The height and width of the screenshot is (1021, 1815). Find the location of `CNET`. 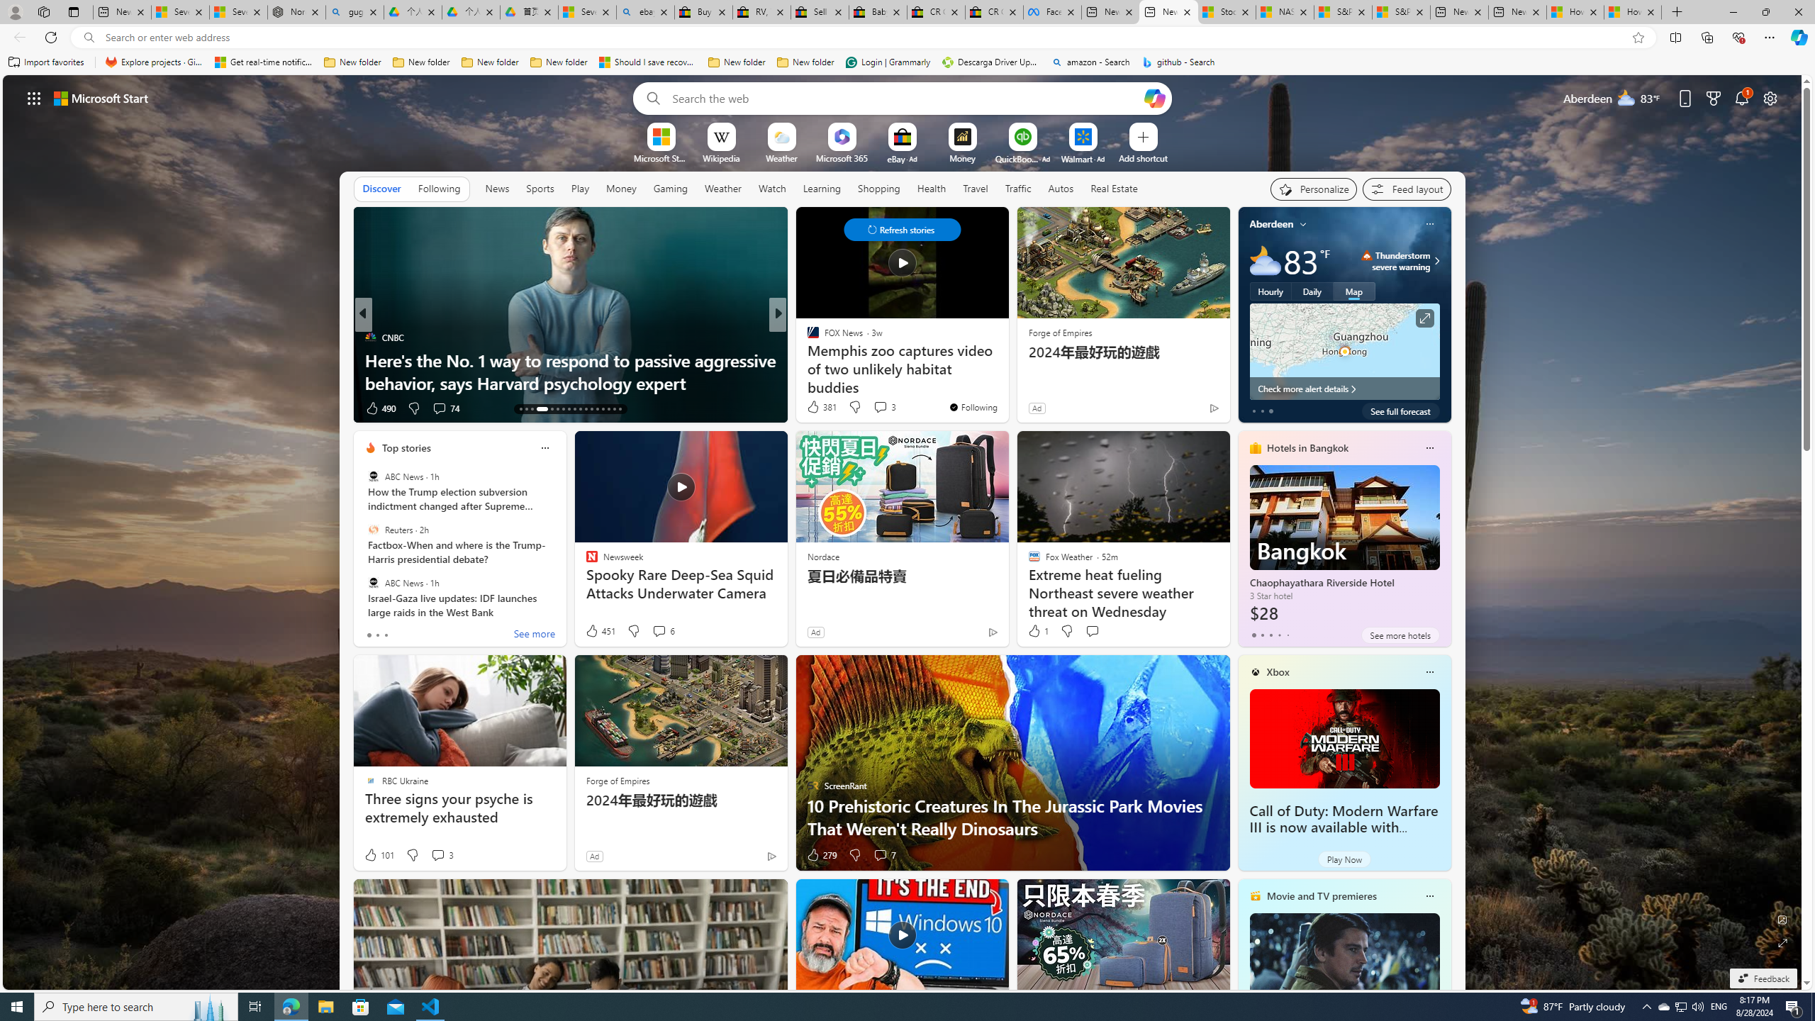

CNET is located at coordinates (806, 359).